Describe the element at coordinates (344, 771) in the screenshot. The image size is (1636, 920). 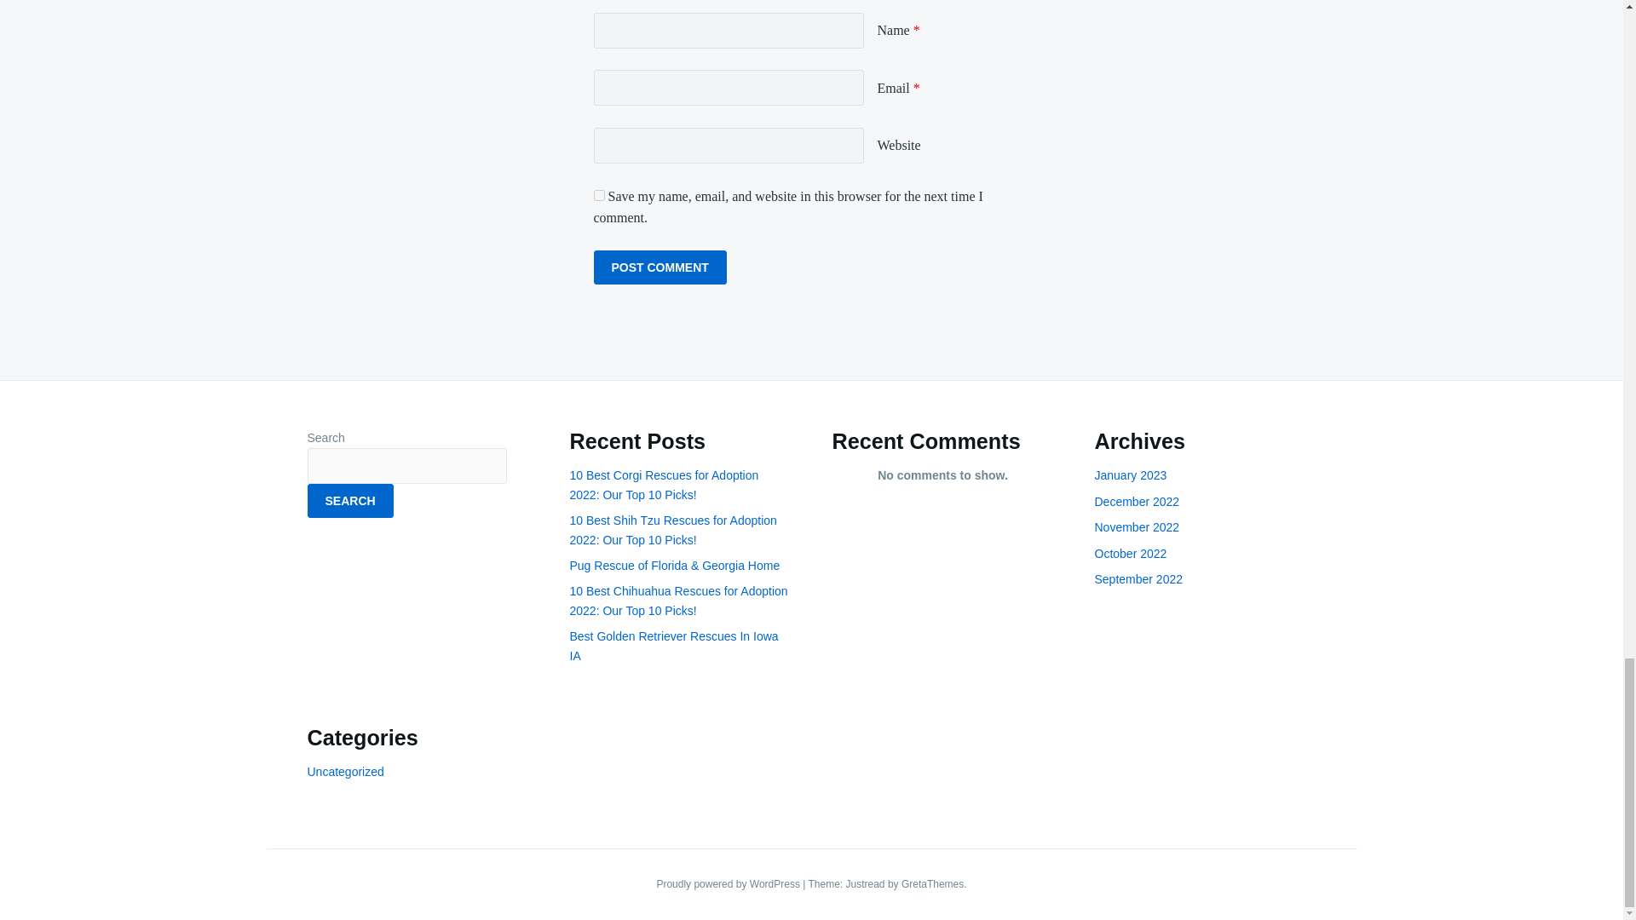
I see `Uncategorized` at that location.